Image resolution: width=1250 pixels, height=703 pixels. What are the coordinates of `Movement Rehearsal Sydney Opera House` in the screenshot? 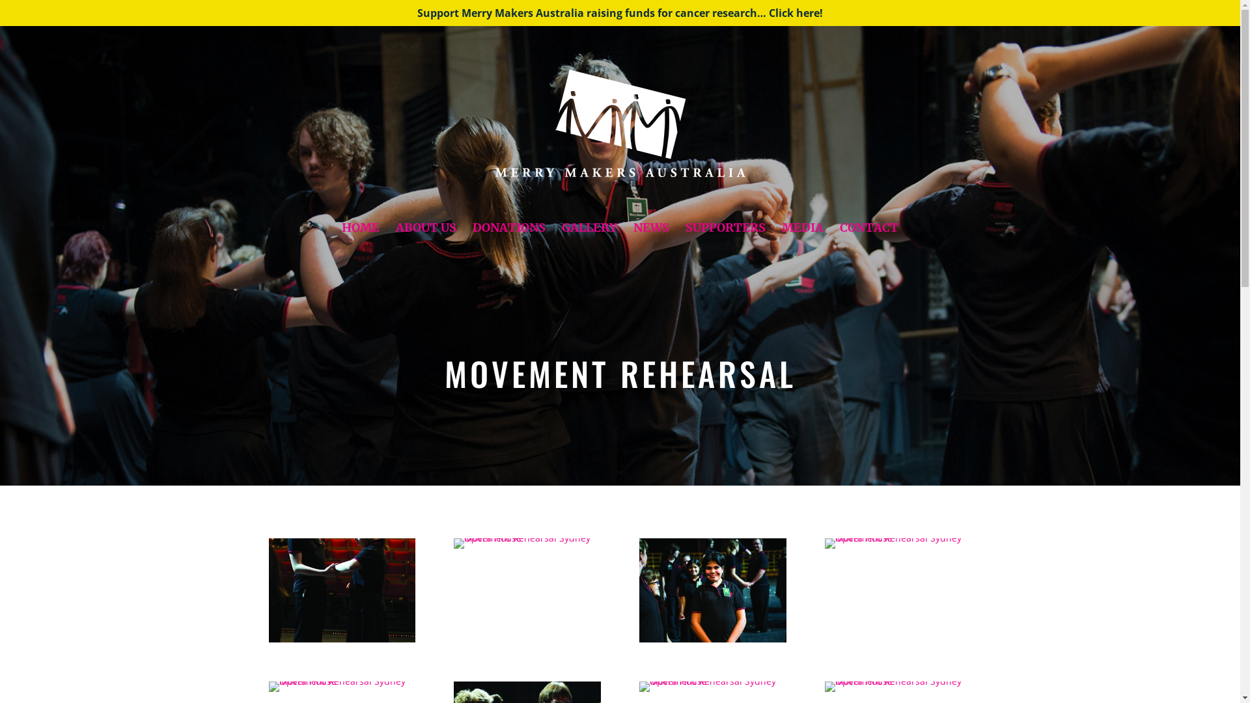 It's located at (527, 538).